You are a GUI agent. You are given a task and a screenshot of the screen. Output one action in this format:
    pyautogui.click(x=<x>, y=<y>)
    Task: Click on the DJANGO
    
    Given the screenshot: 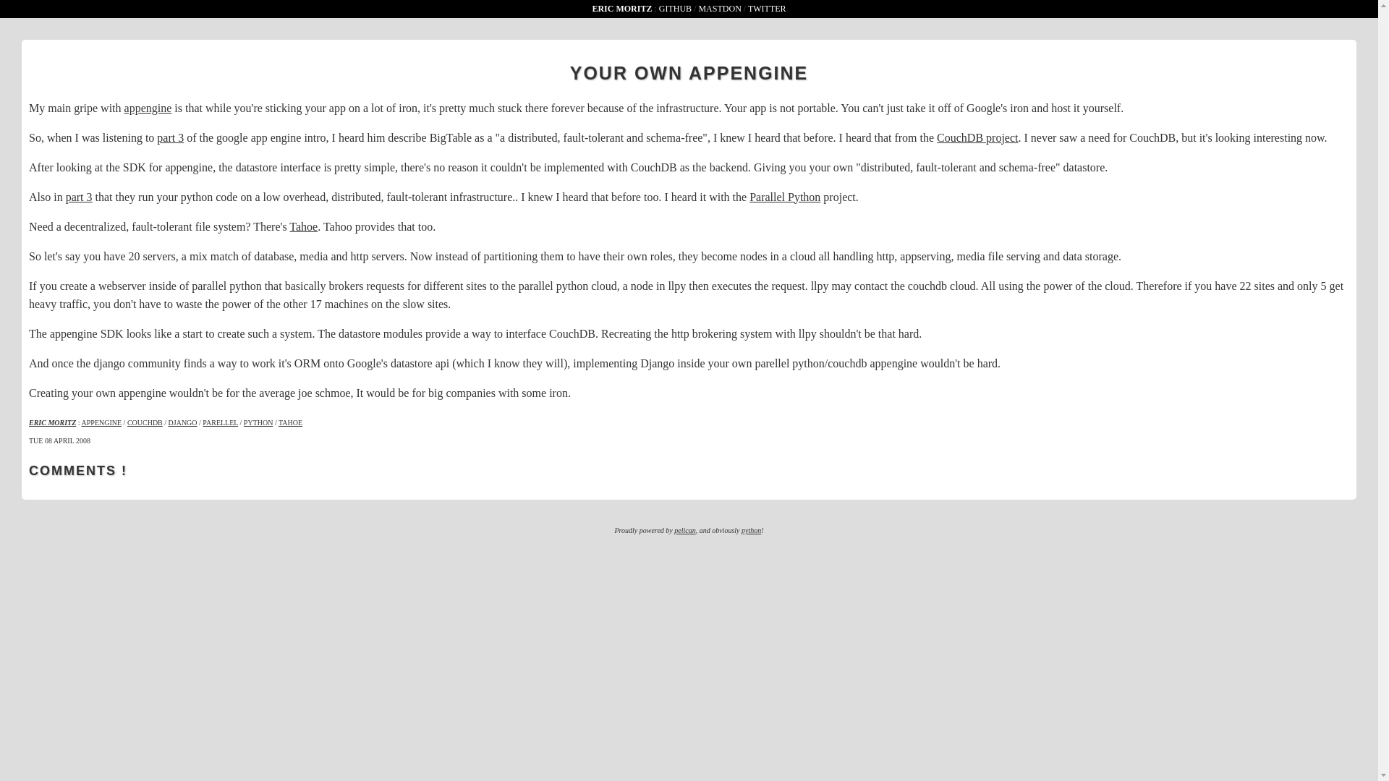 What is the action you would take?
    pyautogui.click(x=182, y=421)
    